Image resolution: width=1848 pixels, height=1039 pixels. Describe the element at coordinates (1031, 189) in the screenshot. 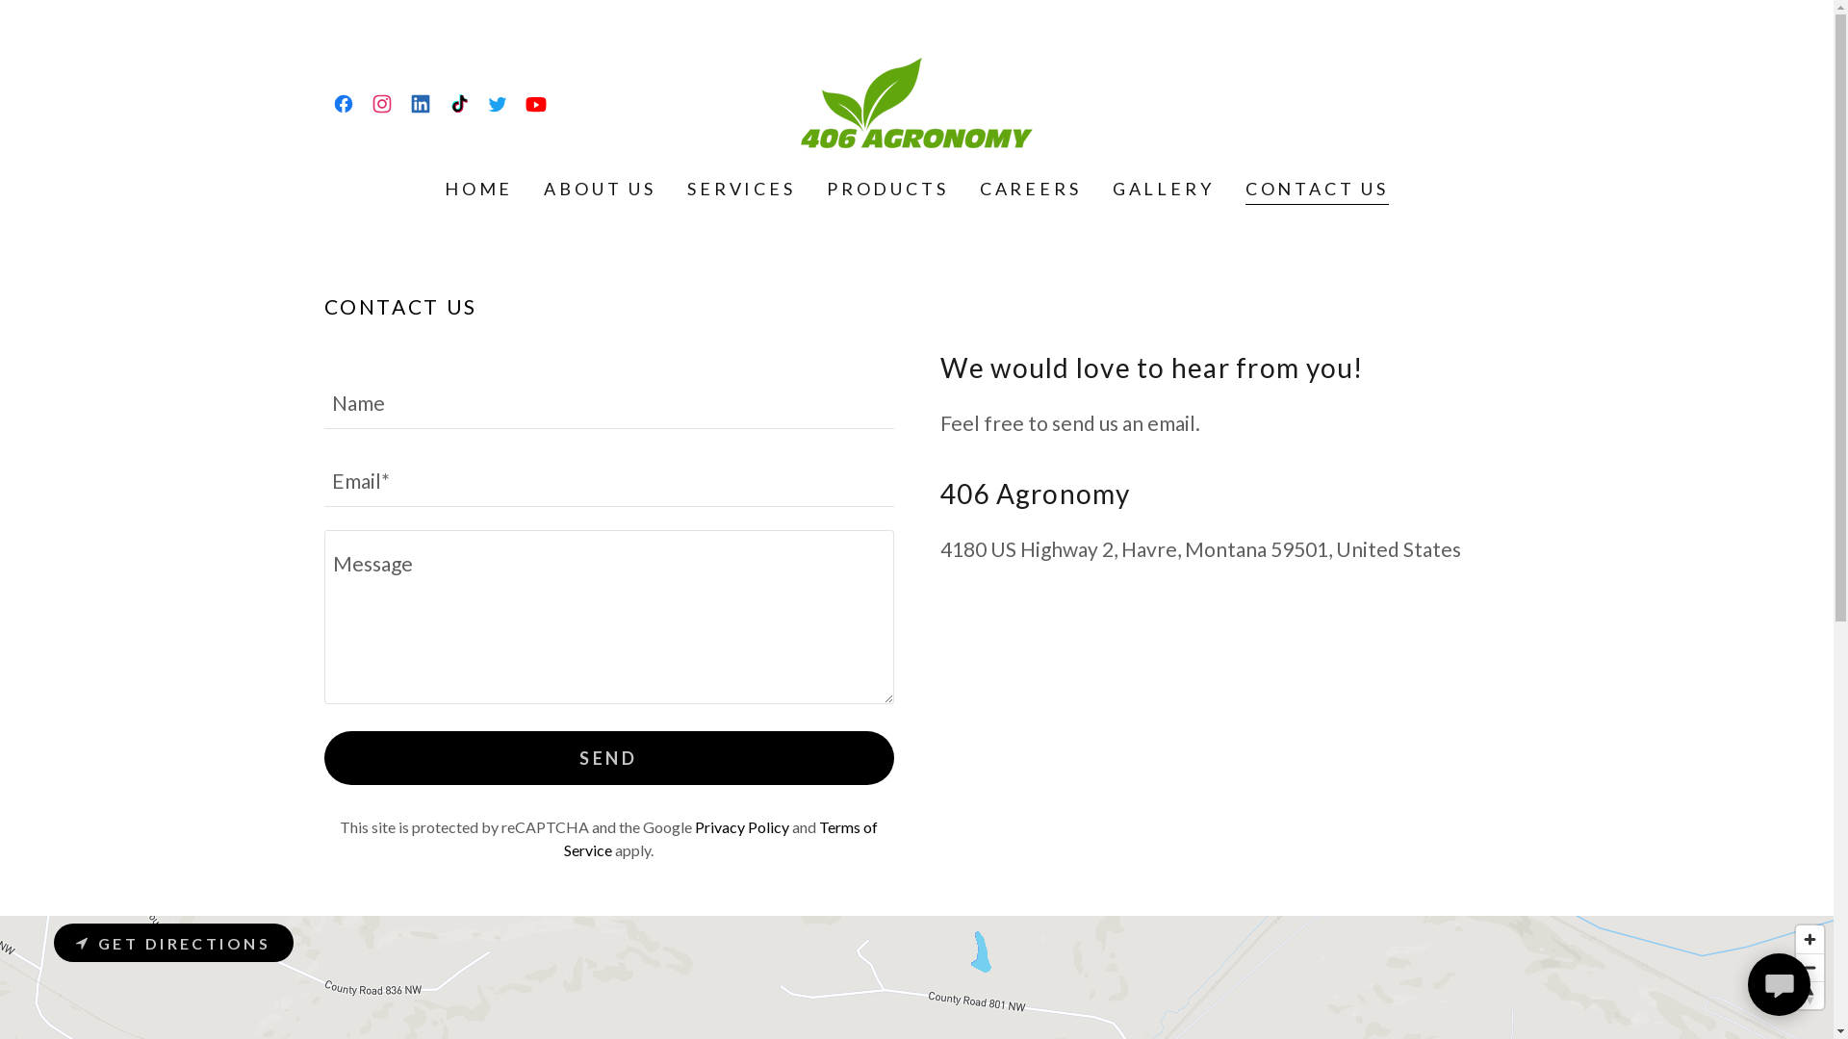

I see `CAREERS` at that location.